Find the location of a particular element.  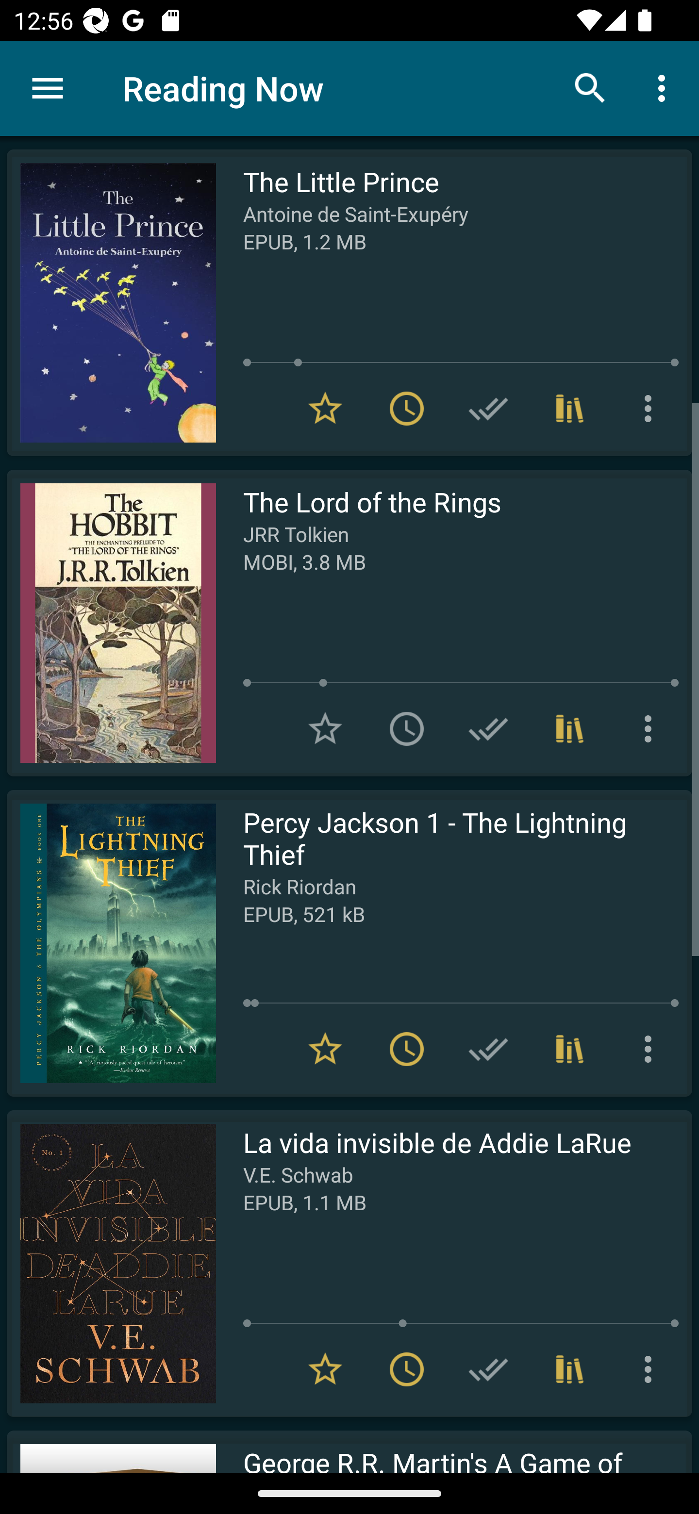

Read The Little Prince is located at coordinates (111, 303).